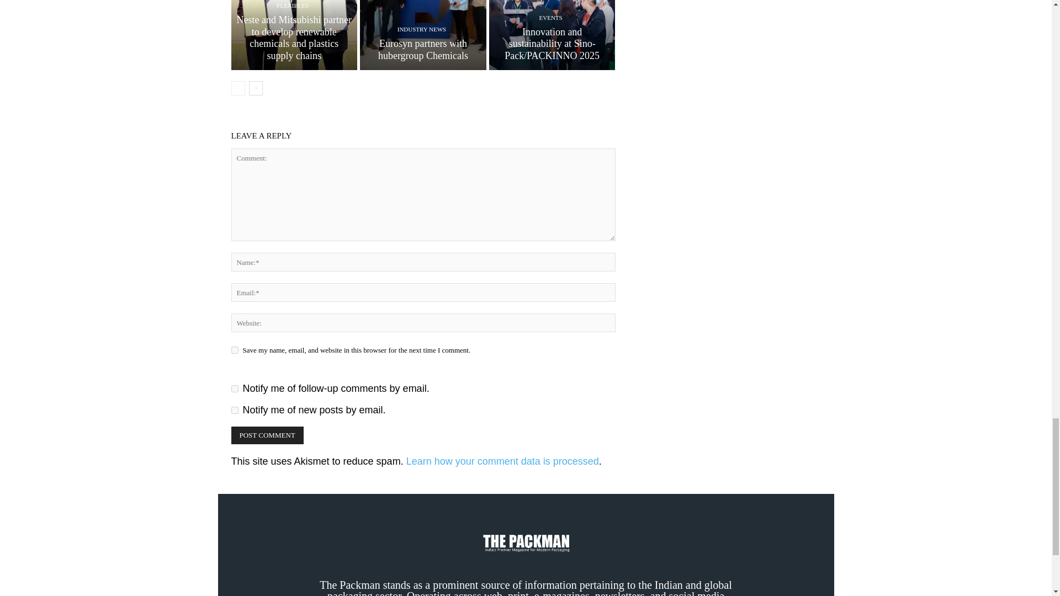 The image size is (1060, 596). What do you see at coordinates (234, 409) in the screenshot?
I see `subscribe` at bounding box center [234, 409].